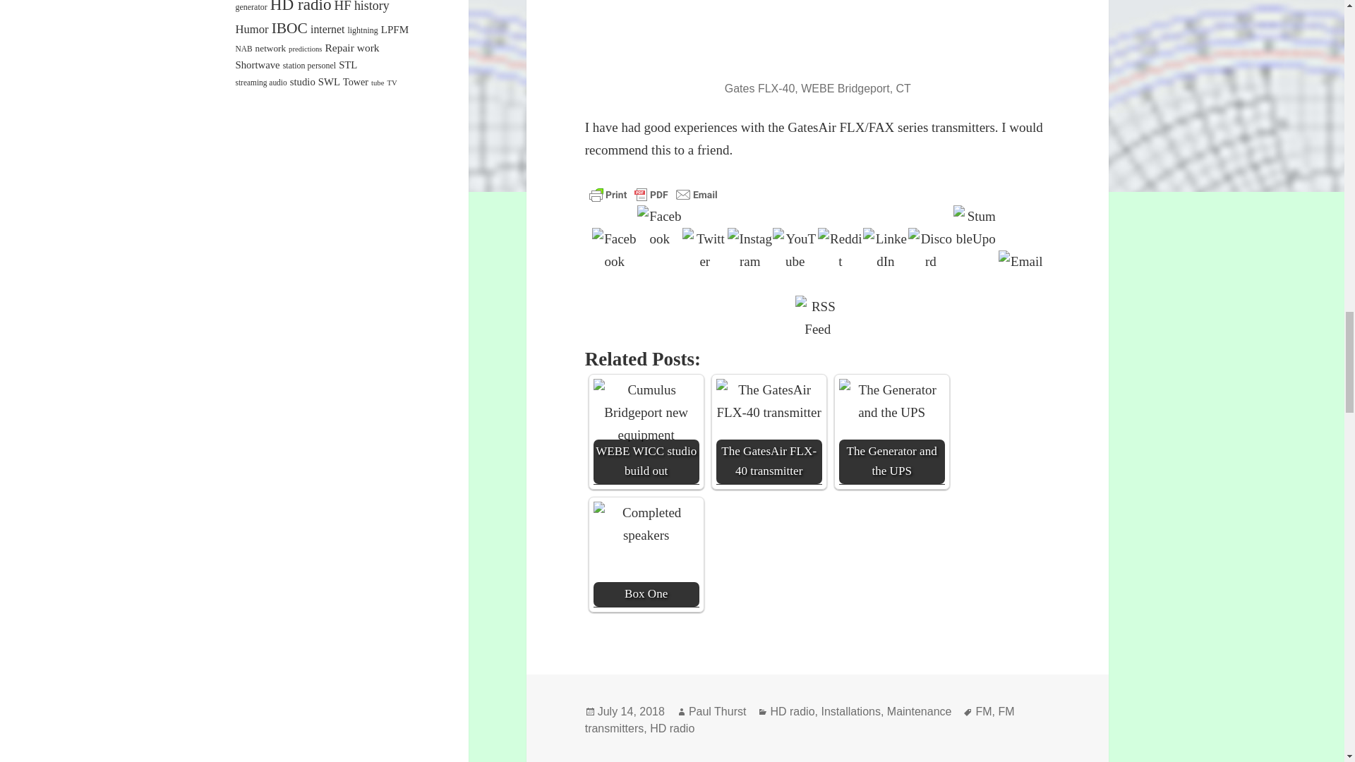 The width and height of the screenshot is (1355, 762). I want to click on Discord, so click(930, 250).